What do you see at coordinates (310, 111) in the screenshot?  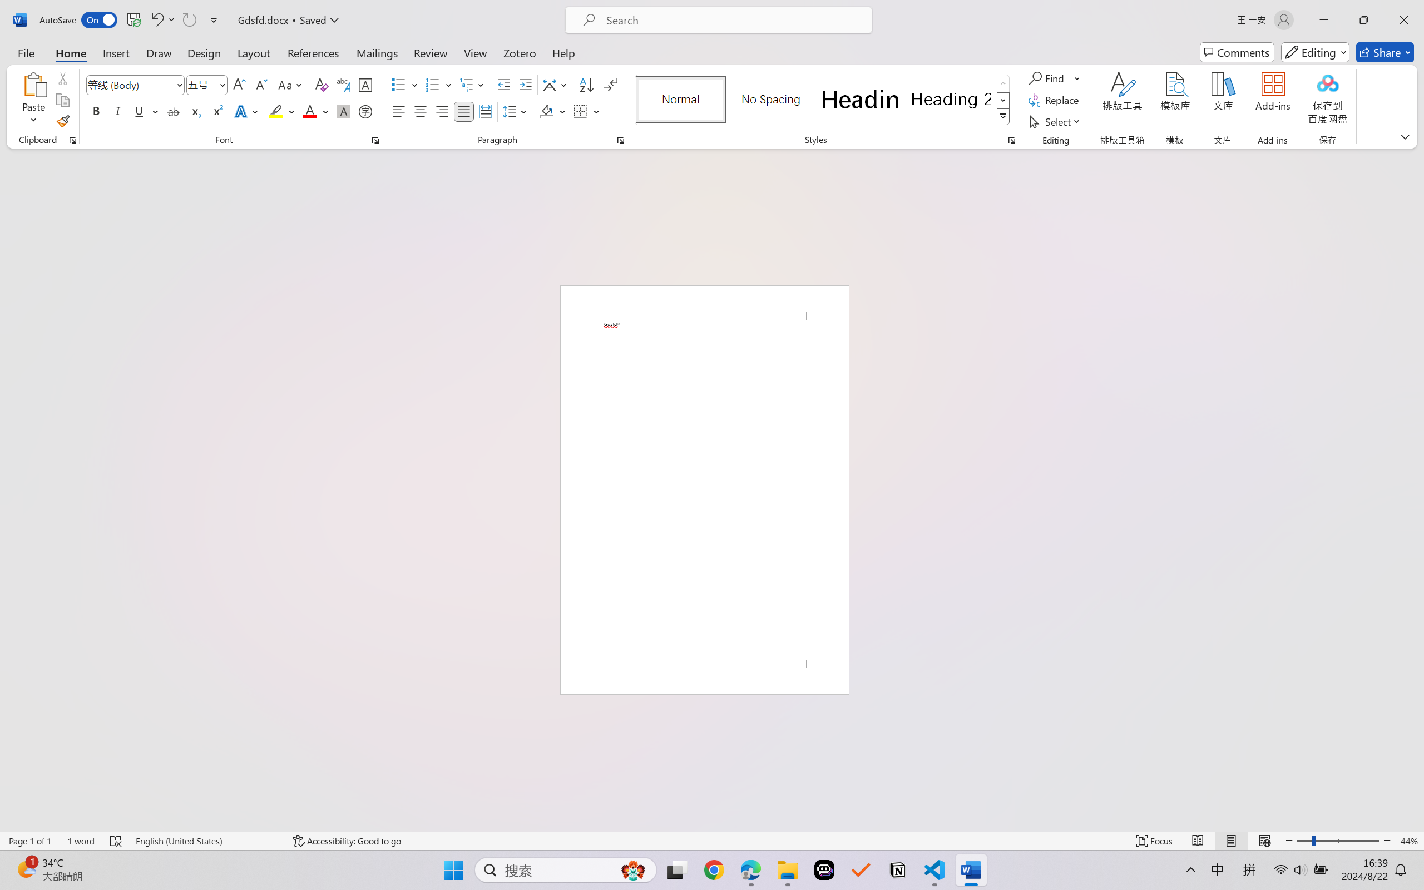 I see `Font Color Red` at bounding box center [310, 111].